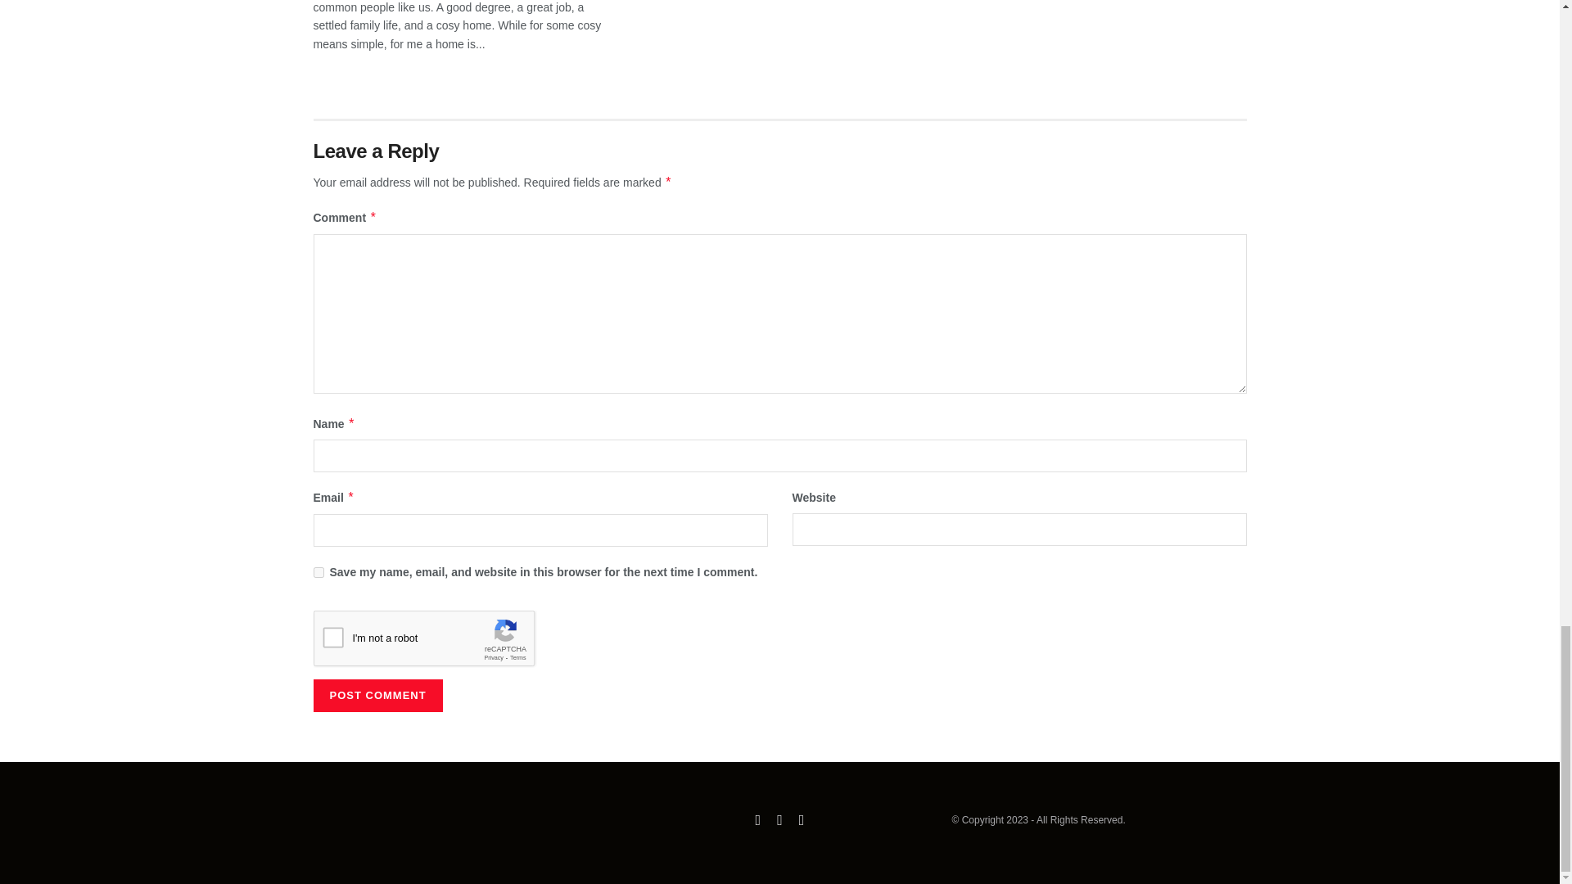  Describe the element at coordinates (318, 573) in the screenshot. I see `yes` at that location.